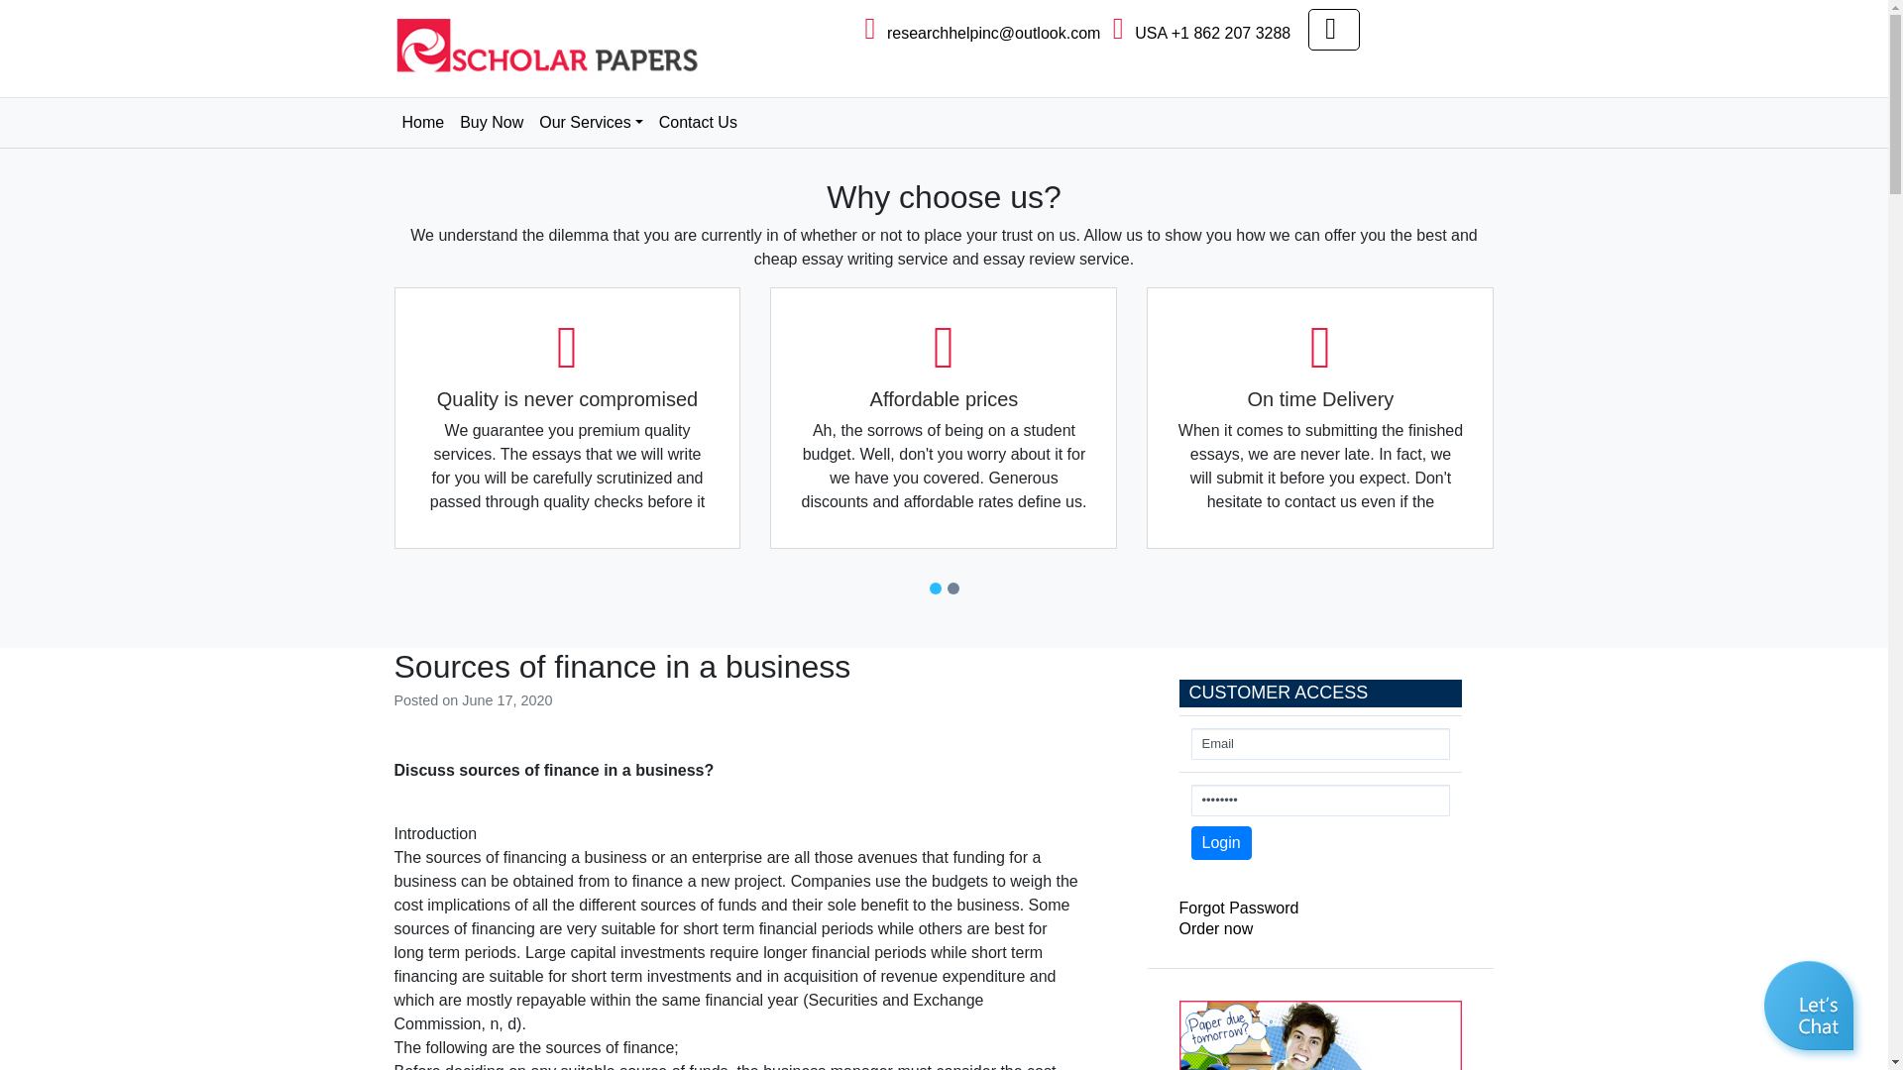  What do you see at coordinates (492, 122) in the screenshot?
I see `Buy Now` at bounding box center [492, 122].